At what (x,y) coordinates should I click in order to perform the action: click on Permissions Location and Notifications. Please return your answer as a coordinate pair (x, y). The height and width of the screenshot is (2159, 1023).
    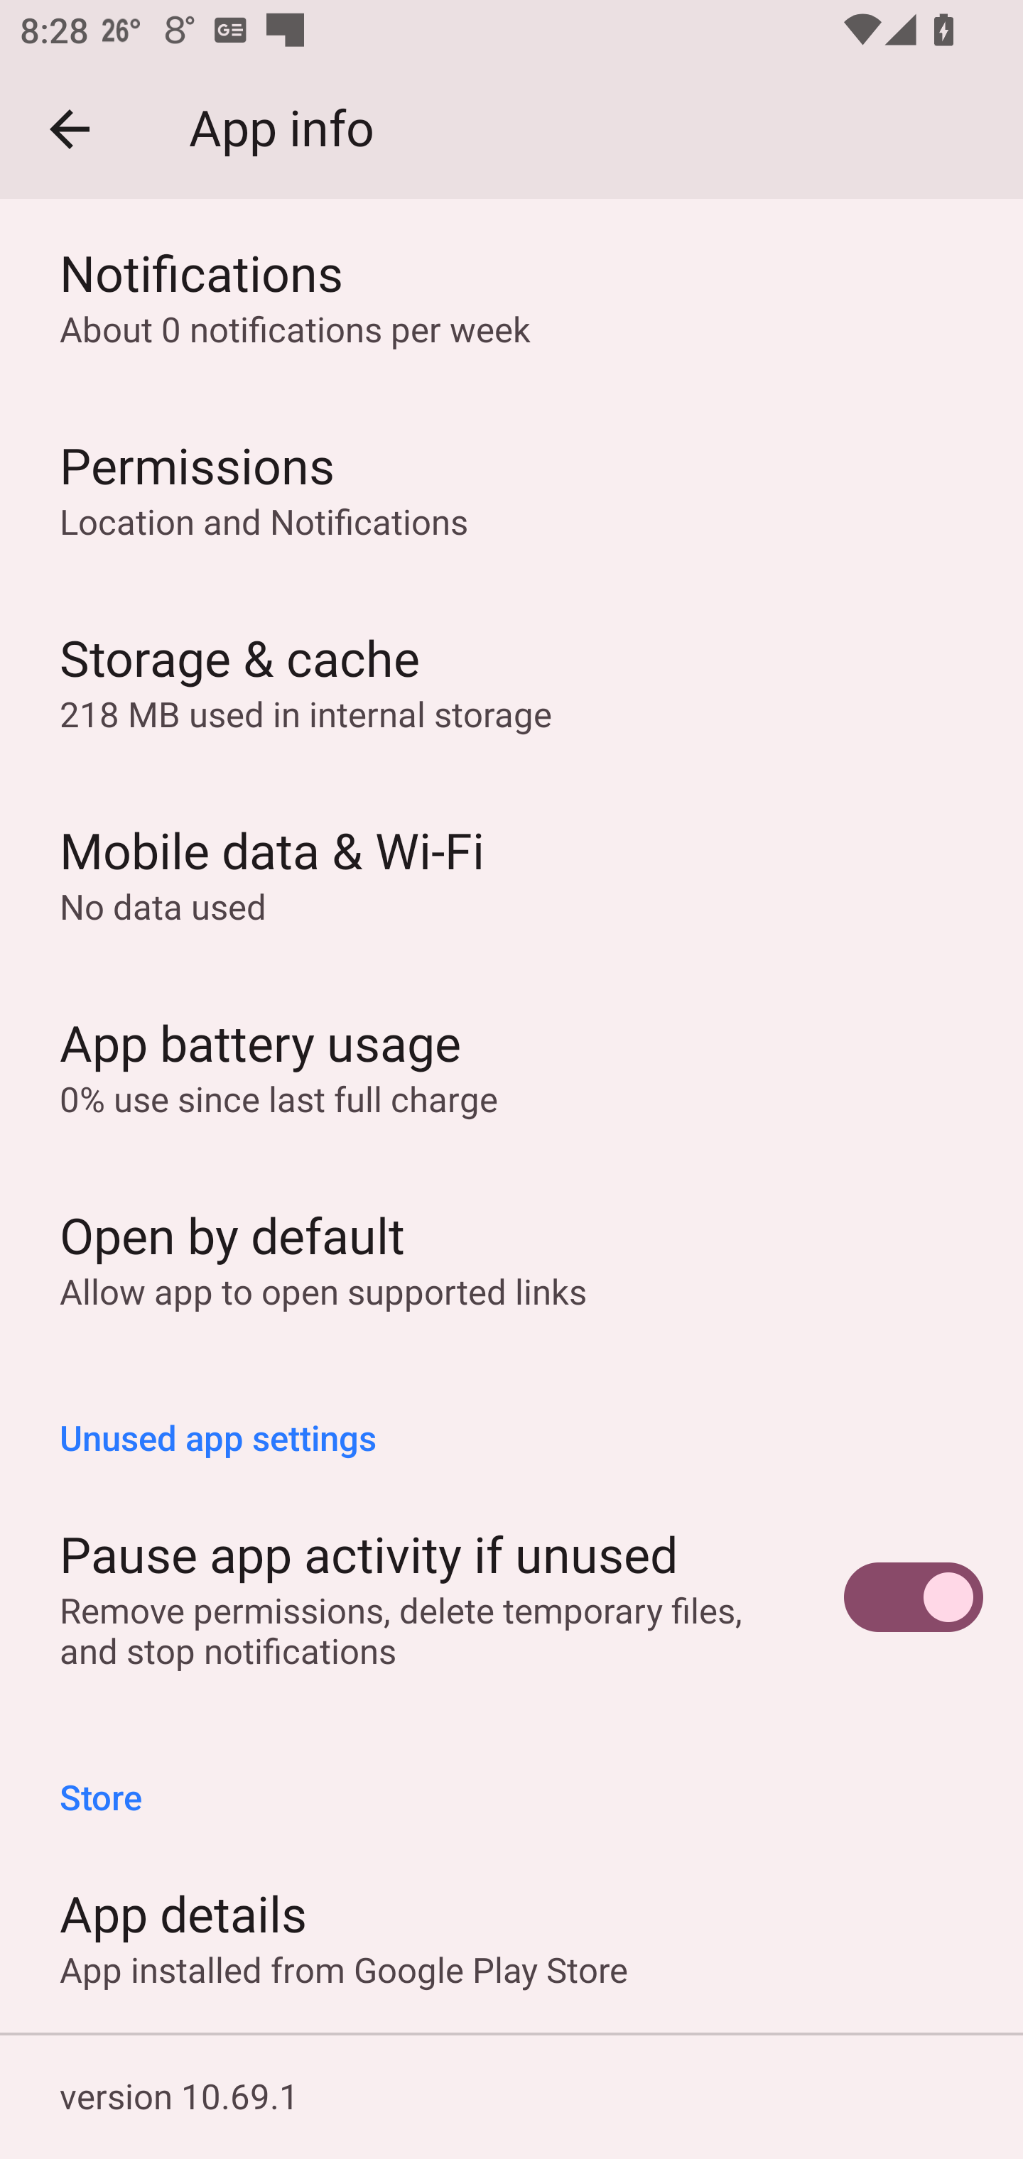
    Looking at the image, I should click on (511, 489).